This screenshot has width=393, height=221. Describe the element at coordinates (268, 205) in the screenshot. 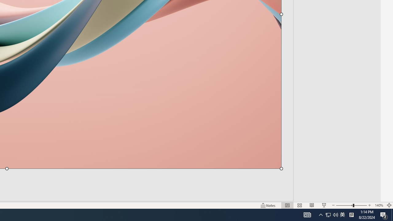

I see `Notes ` at that location.